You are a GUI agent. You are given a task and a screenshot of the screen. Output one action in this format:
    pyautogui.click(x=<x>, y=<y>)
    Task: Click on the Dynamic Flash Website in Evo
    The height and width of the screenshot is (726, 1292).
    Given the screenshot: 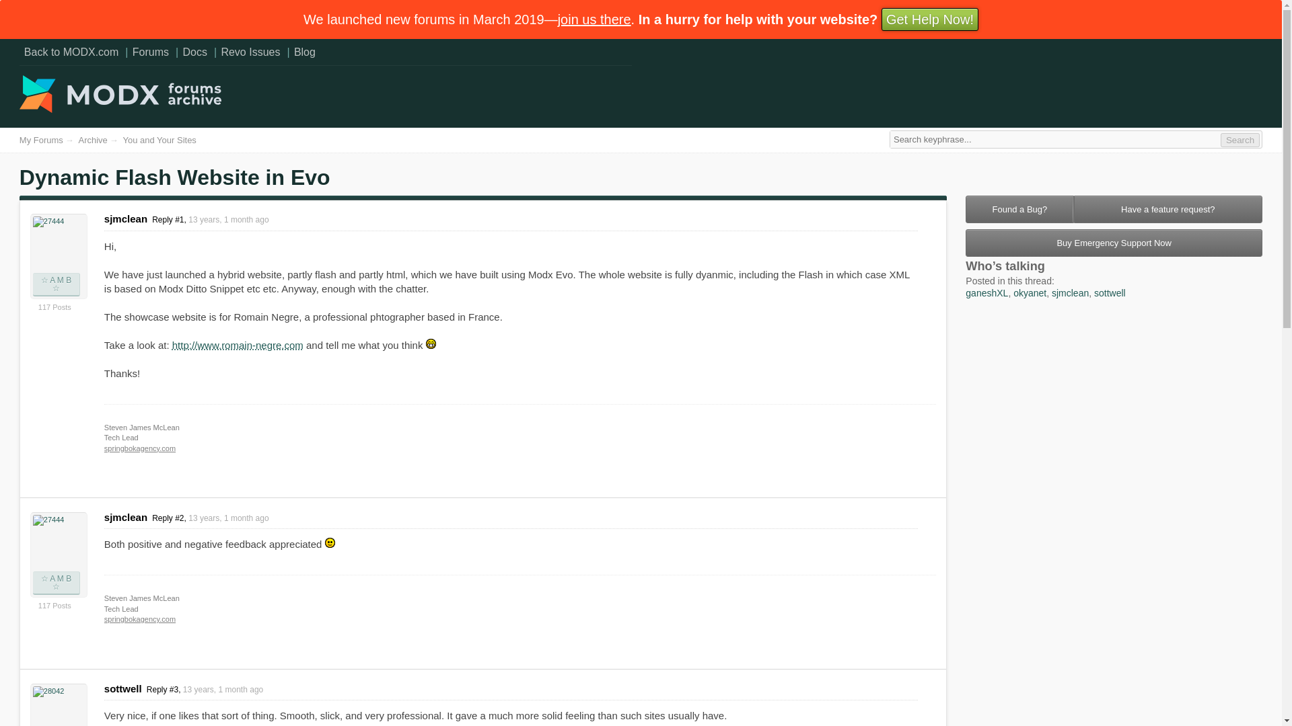 What is the action you would take?
    pyautogui.click(x=175, y=177)
    